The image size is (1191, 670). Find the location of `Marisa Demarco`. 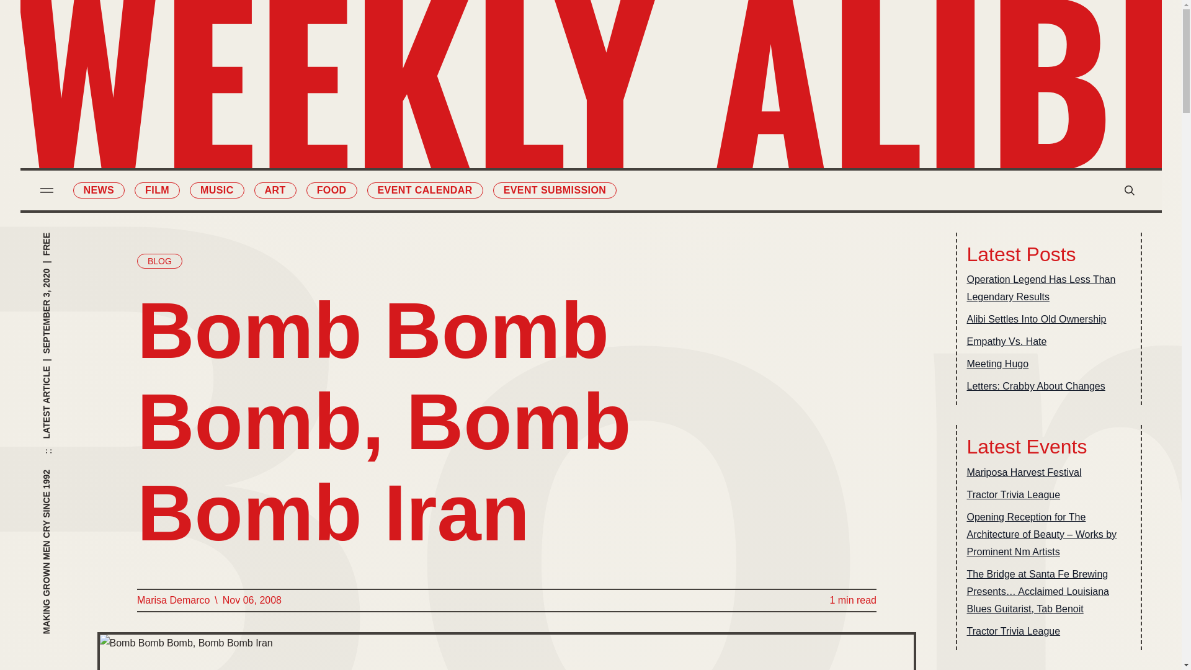

Marisa Demarco is located at coordinates (172, 600).